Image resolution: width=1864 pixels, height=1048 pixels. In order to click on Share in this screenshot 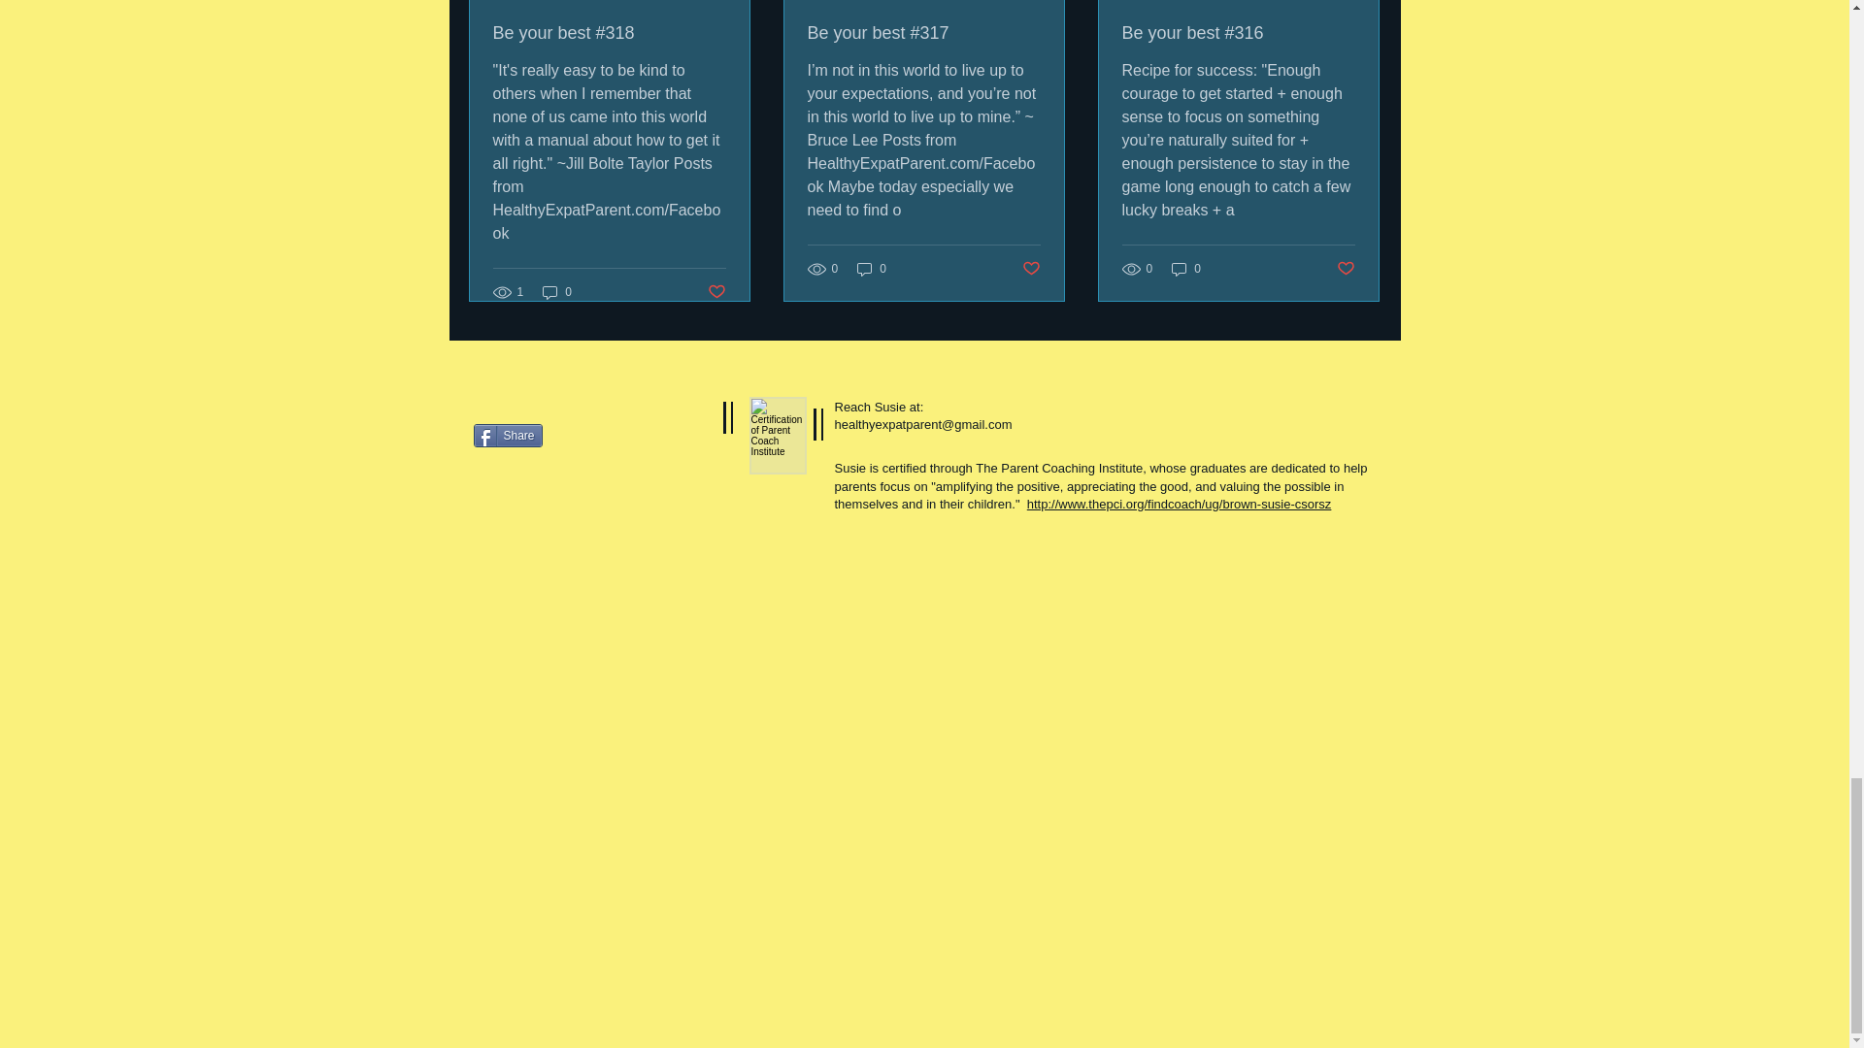, I will do `click(507, 436)`.